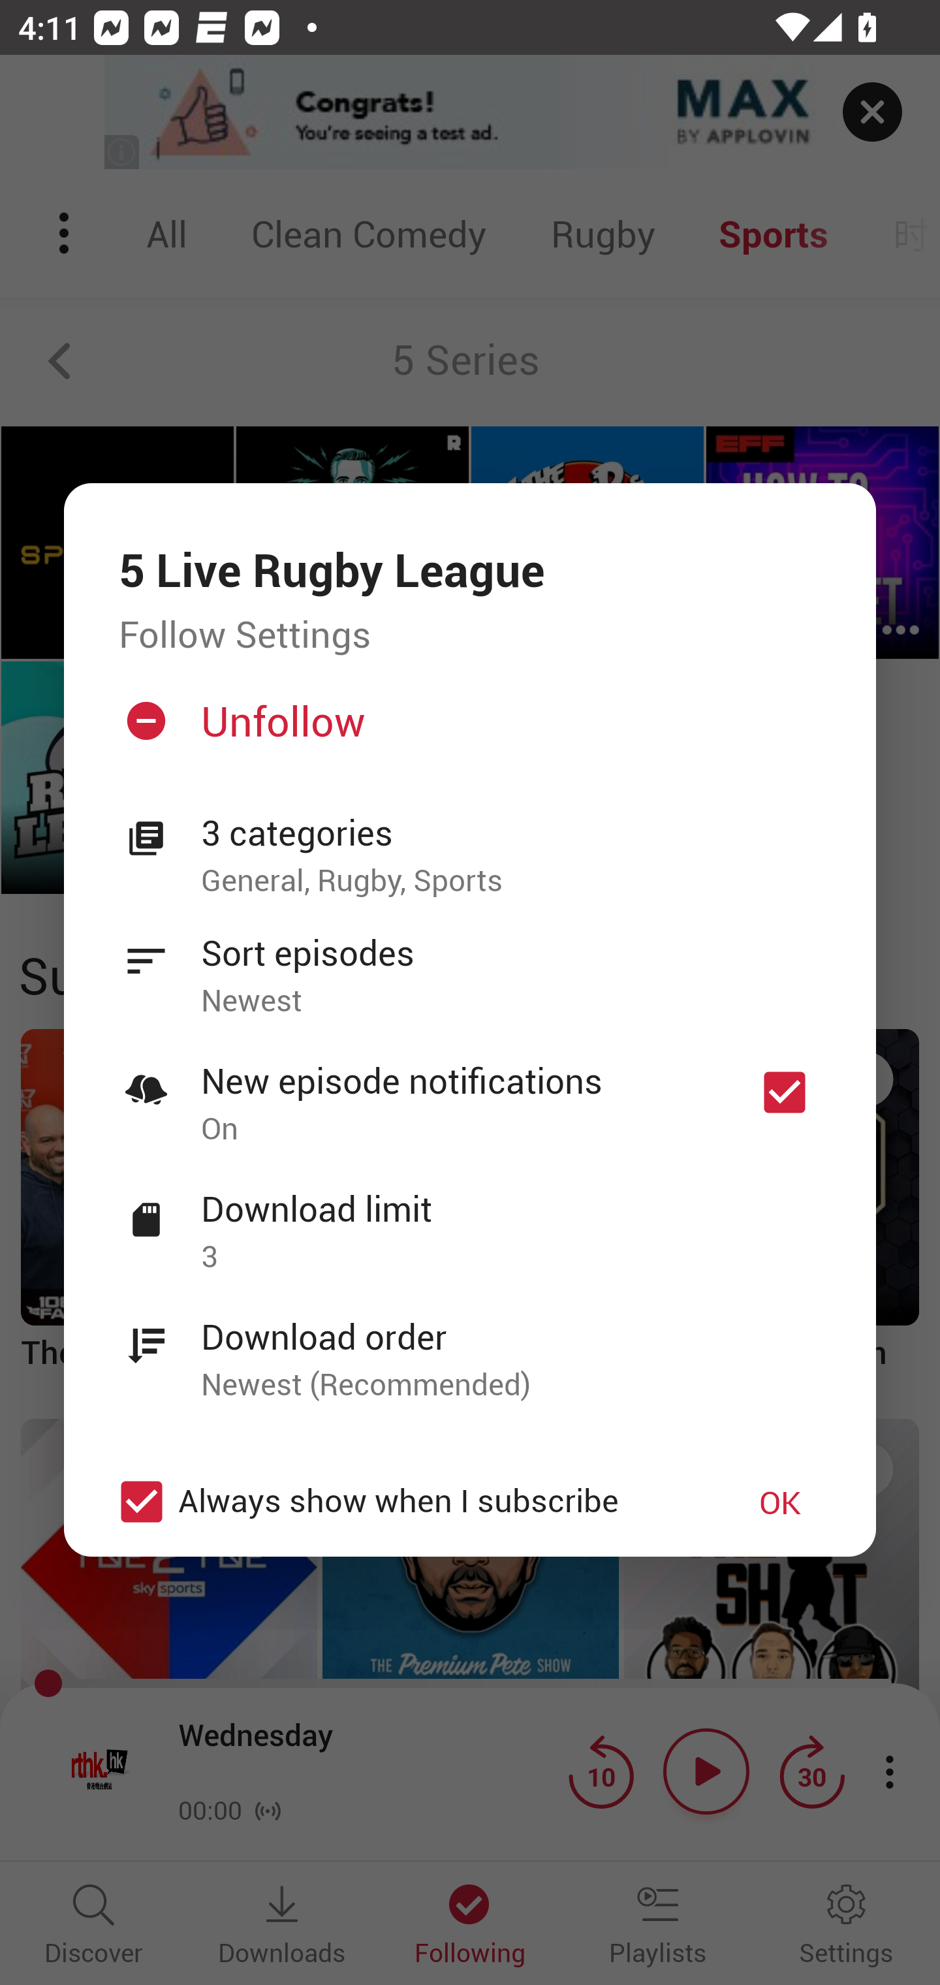 The image size is (940, 1985). Describe the element at coordinates (467, 730) in the screenshot. I see `Unfollow` at that location.